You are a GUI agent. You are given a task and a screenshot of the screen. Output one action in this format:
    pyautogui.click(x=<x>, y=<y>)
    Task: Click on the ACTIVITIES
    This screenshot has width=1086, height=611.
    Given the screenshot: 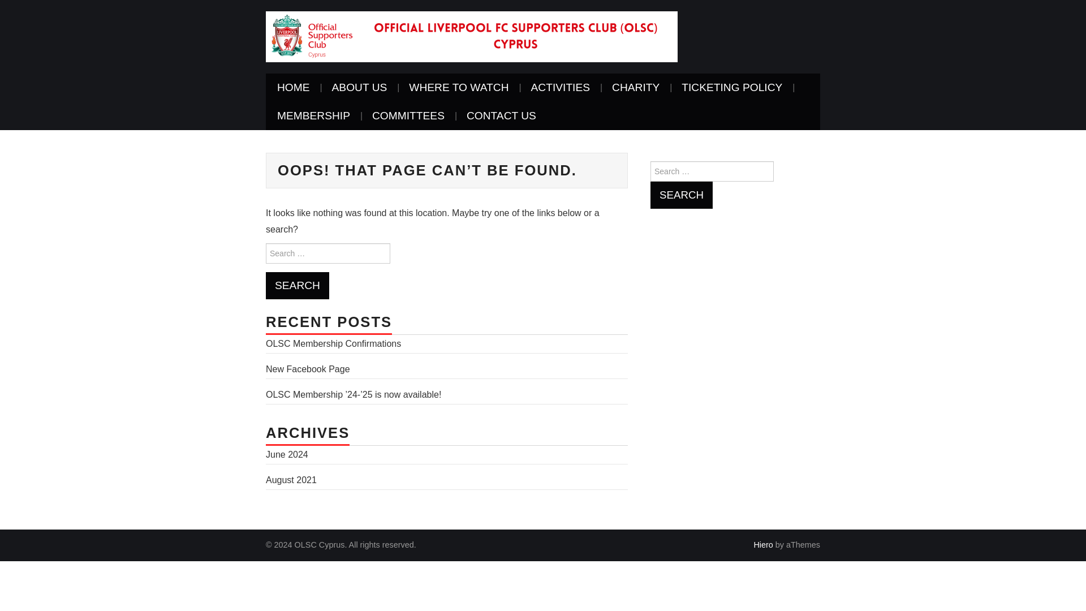 What is the action you would take?
    pyautogui.click(x=561, y=87)
    